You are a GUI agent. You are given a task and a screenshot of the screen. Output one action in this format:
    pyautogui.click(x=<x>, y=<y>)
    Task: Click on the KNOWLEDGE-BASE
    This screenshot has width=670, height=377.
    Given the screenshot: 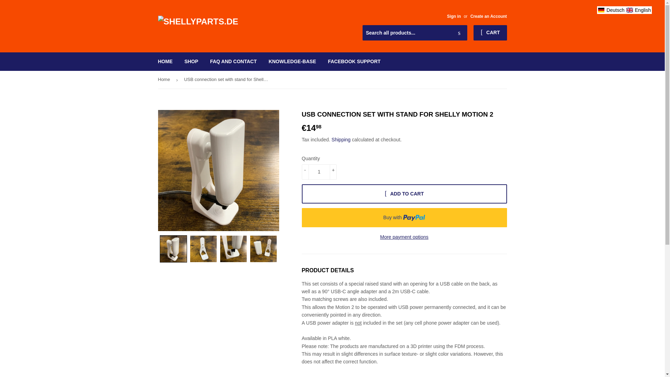 What is the action you would take?
    pyautogui.click(x=292, y=61)
    